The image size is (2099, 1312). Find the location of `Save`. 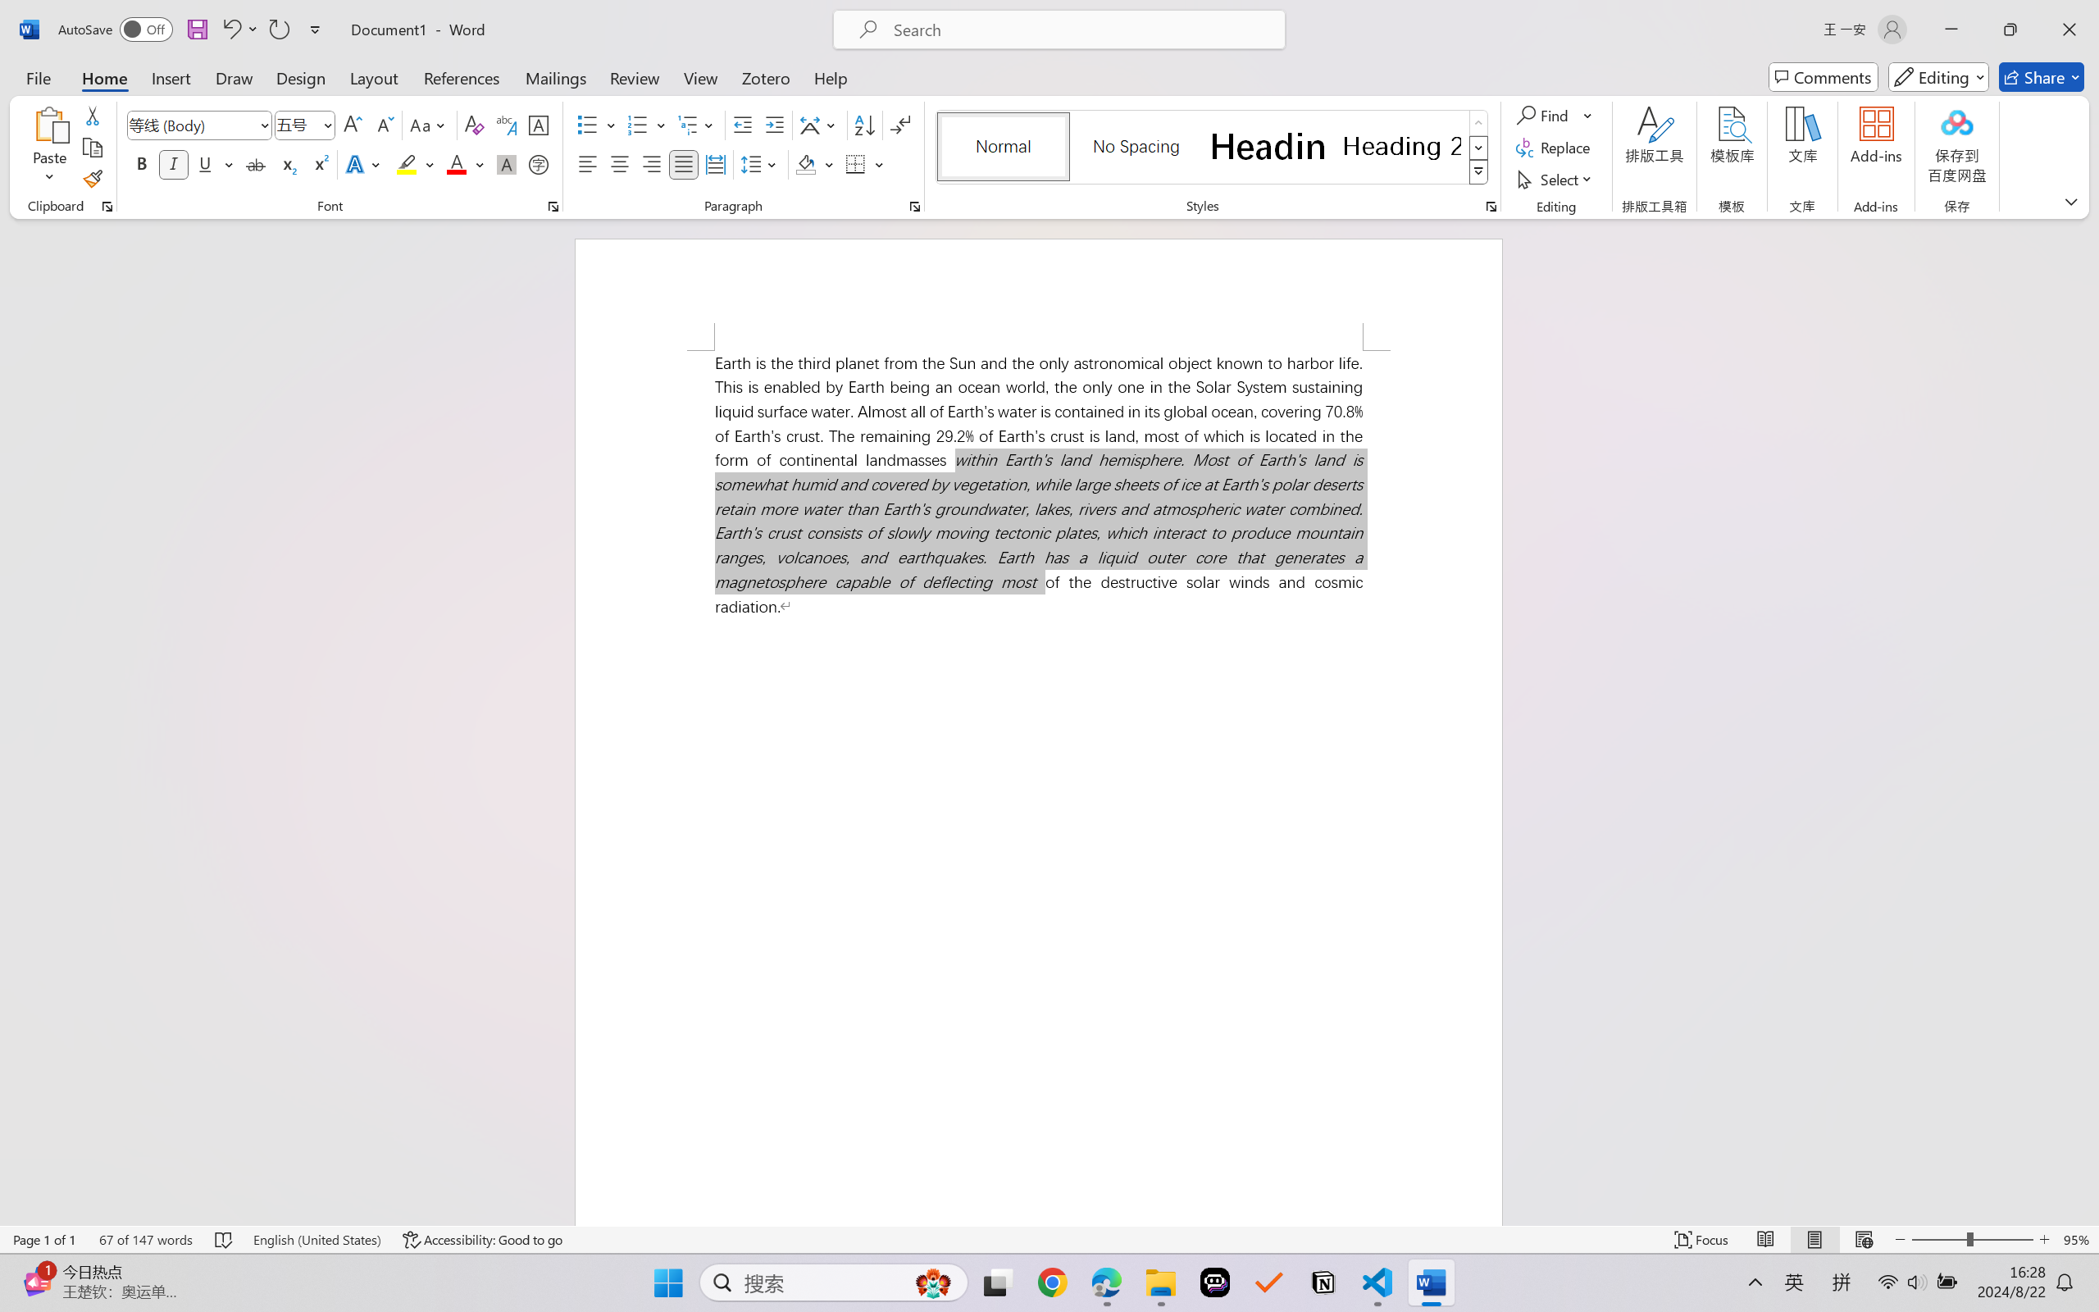

Save is located at coordinates (112, 15).